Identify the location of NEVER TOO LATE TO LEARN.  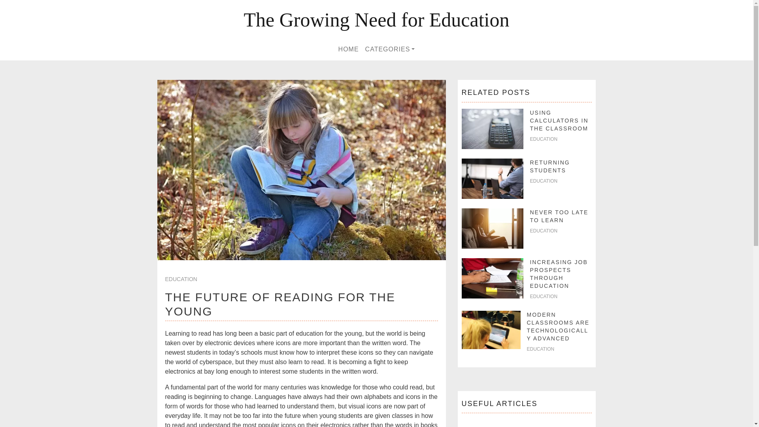
(559, 216).